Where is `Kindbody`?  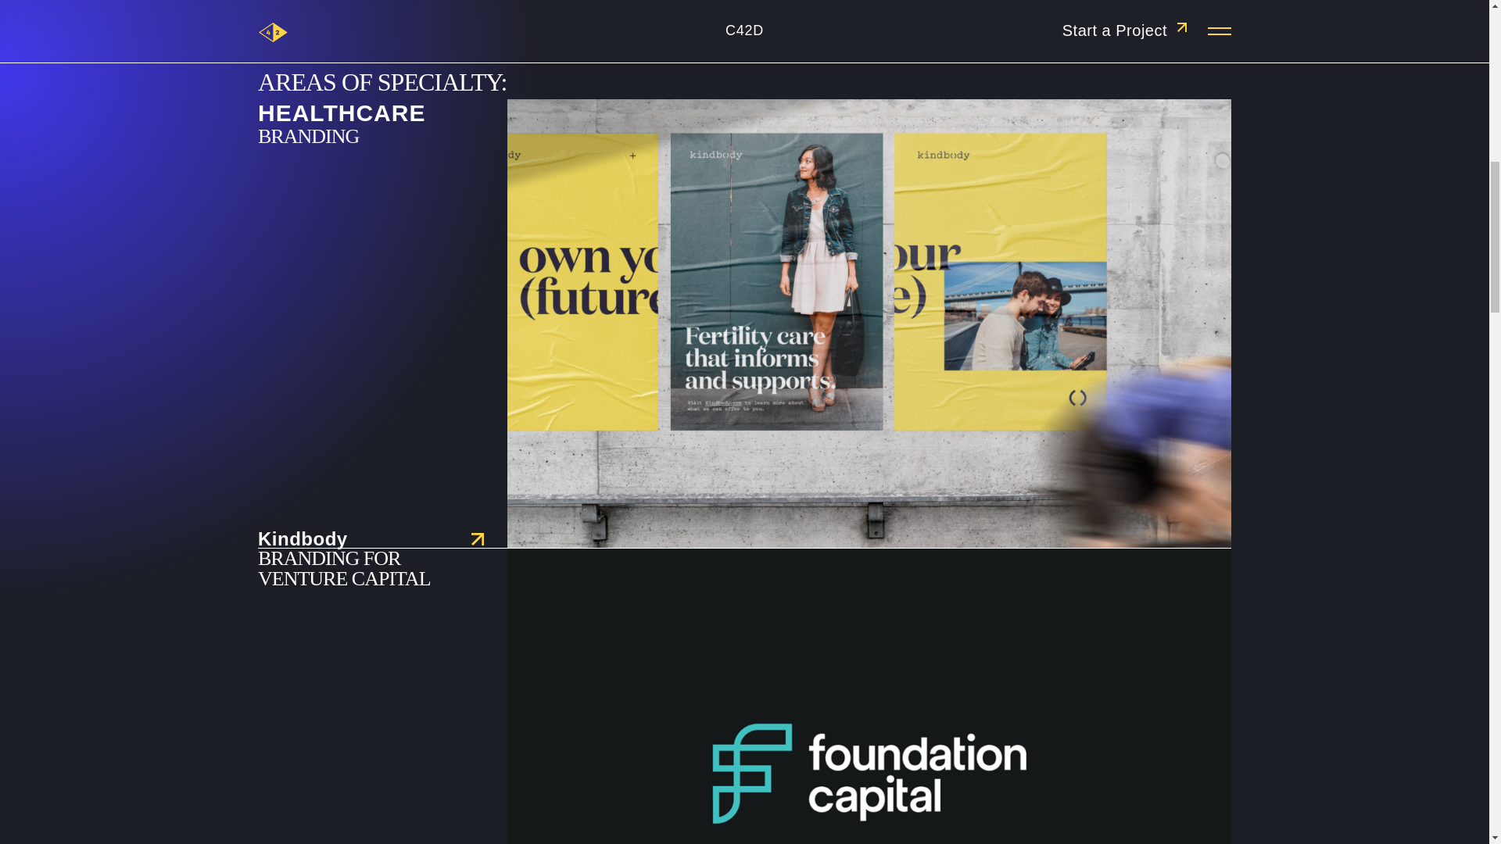 Kindbody is located at coordinates (371, 539).